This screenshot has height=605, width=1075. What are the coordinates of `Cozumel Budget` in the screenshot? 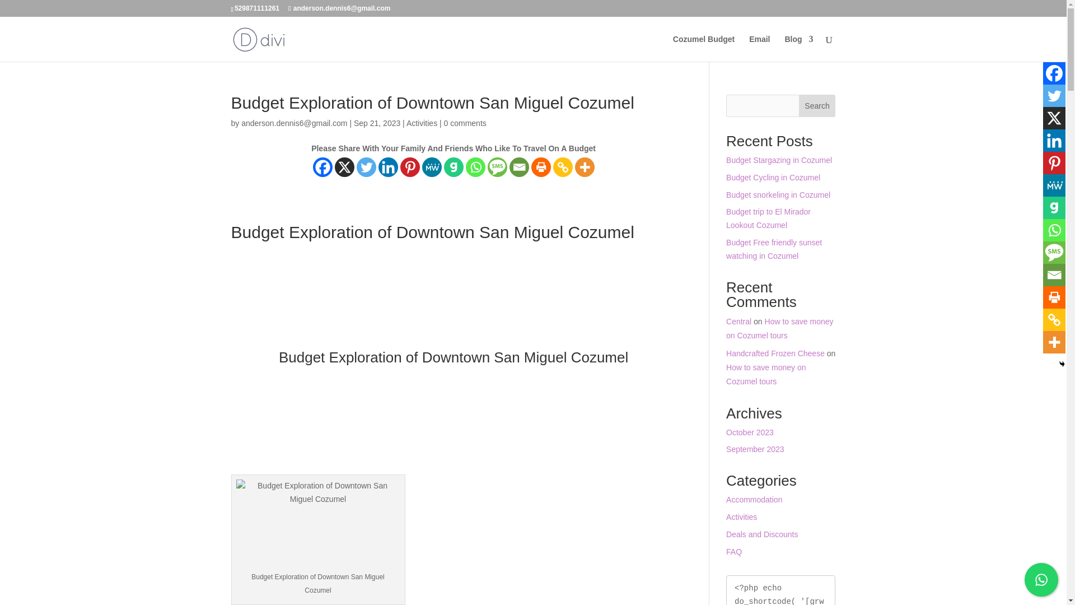 It's located at (703, 48).